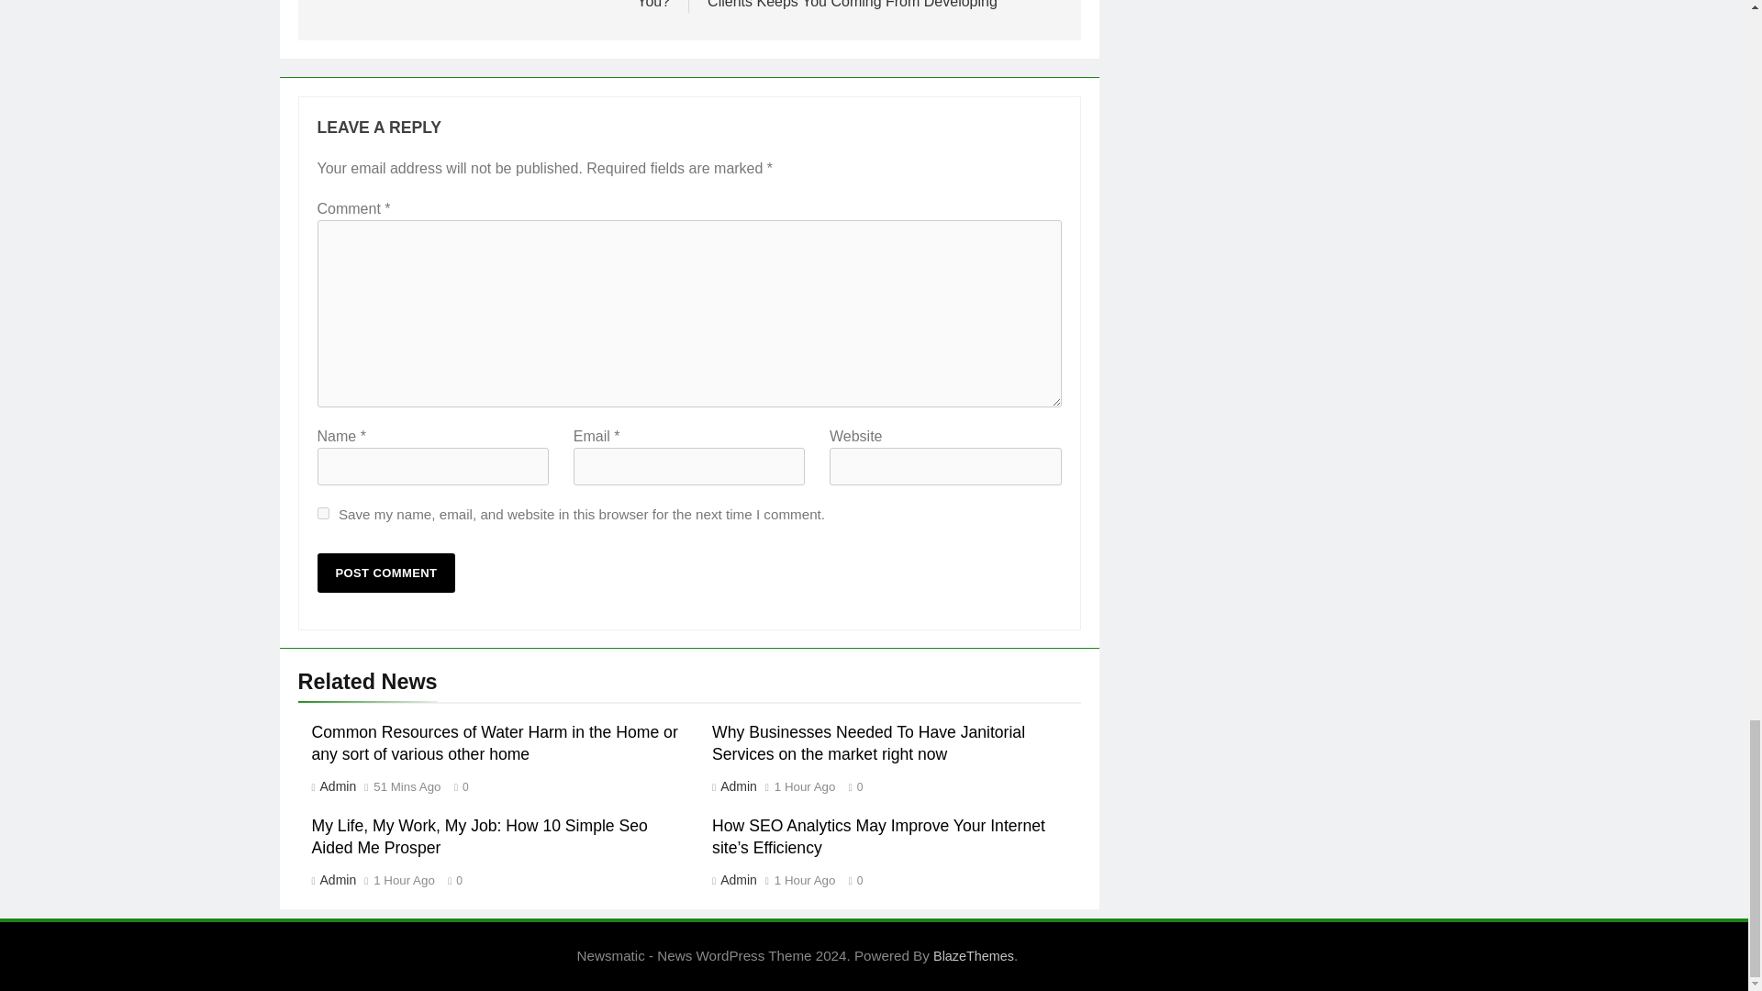 The image size is (1762, 991). I want to click on Post Comment, so click(386, 573).